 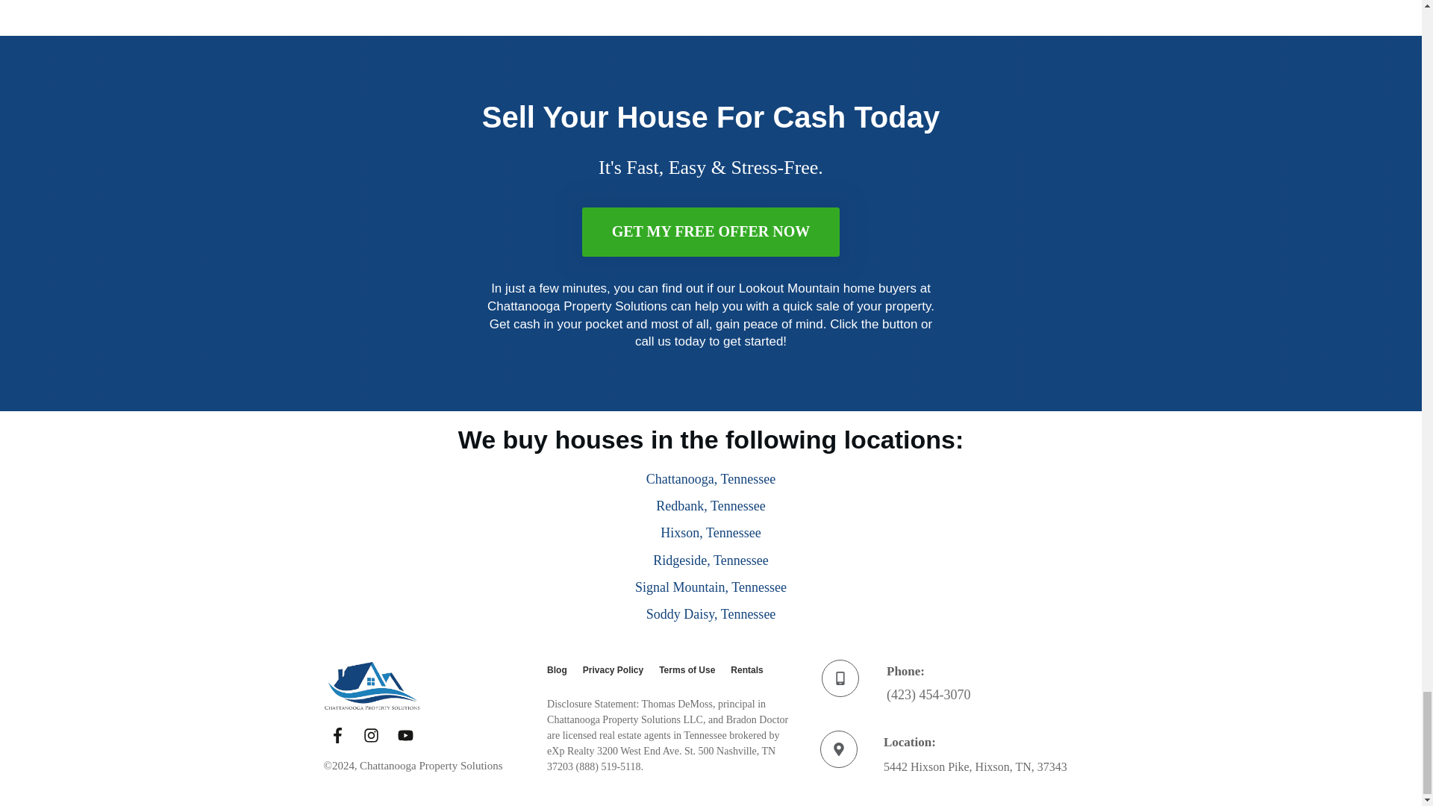 What do you see at coordinates (711, 587) in the screenshot?
I see `Signal Mountain, Tennessee` at bounding box center [711, 587].